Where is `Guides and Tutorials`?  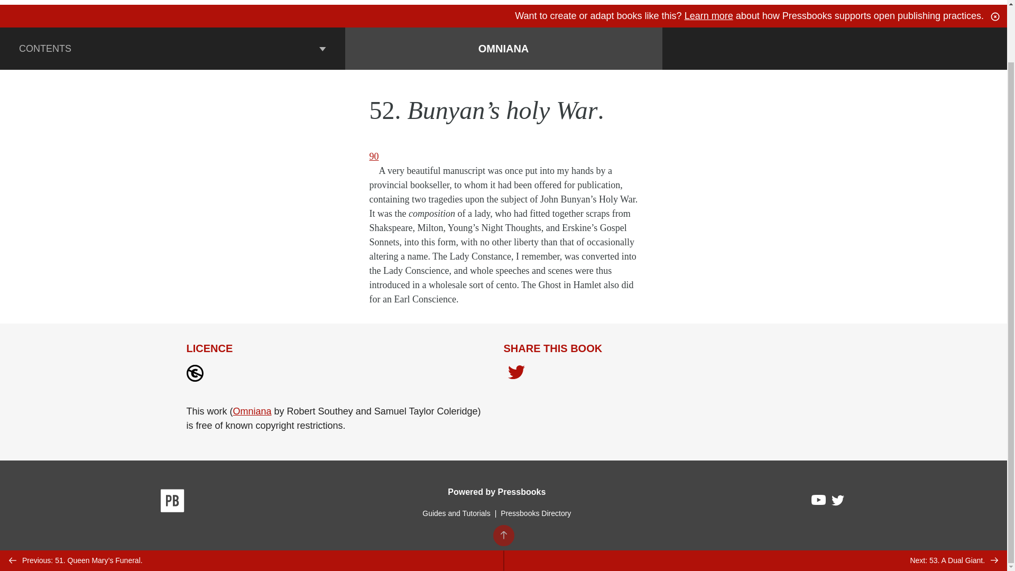
Guides and Tutorials is located at coordinates (456, 513).